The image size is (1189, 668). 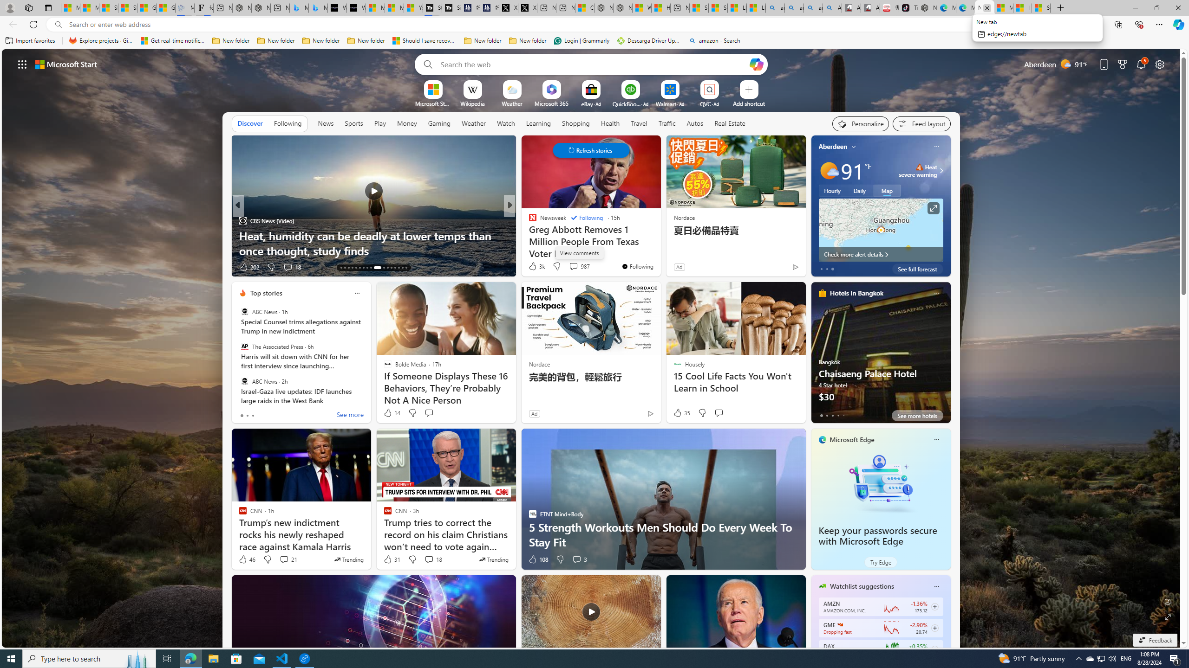 What do you see at coordinates (439, 123) in the screenshot?
I see `Gaming` at bounding box center [439, 123].